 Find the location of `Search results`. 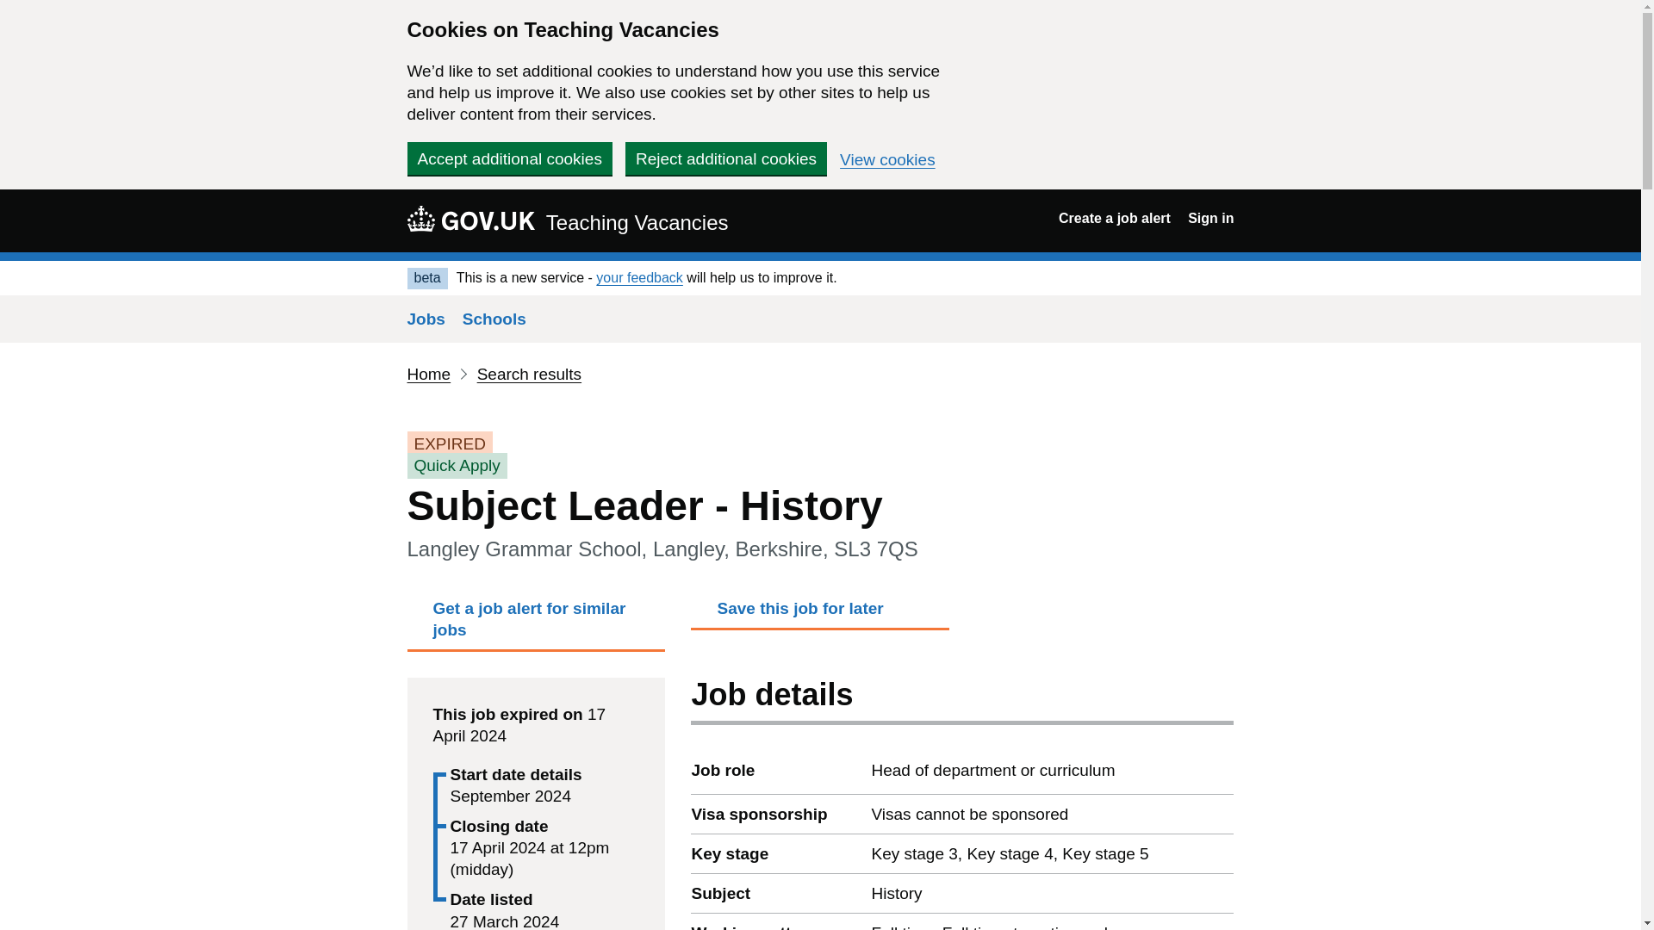

Search results is located at coordinates (529, 374).